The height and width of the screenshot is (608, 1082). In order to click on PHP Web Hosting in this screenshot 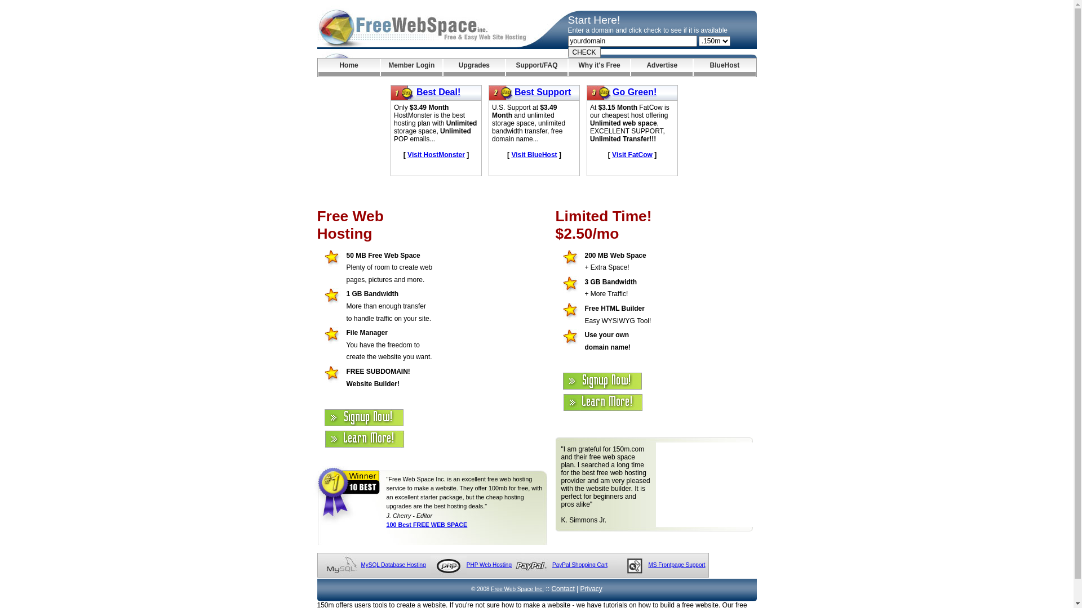, I will do `click(489, 565)`.